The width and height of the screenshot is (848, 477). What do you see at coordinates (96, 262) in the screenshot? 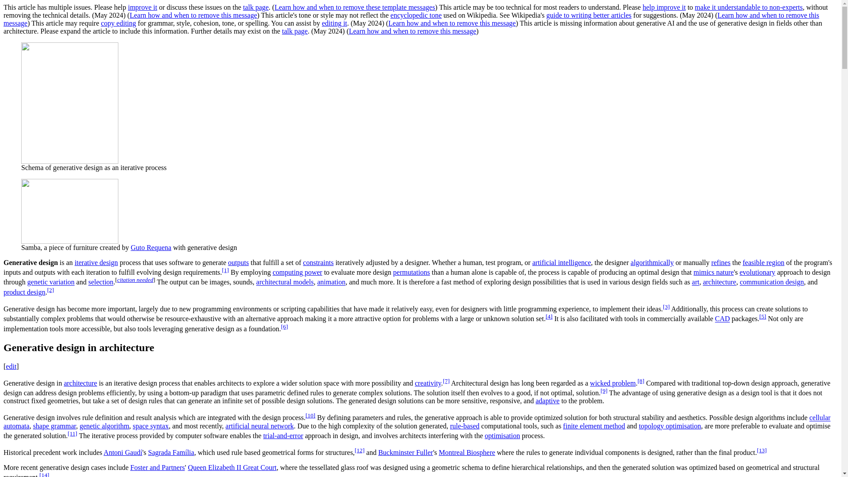
I see `Iterative design` at bounding box center [96, 262].